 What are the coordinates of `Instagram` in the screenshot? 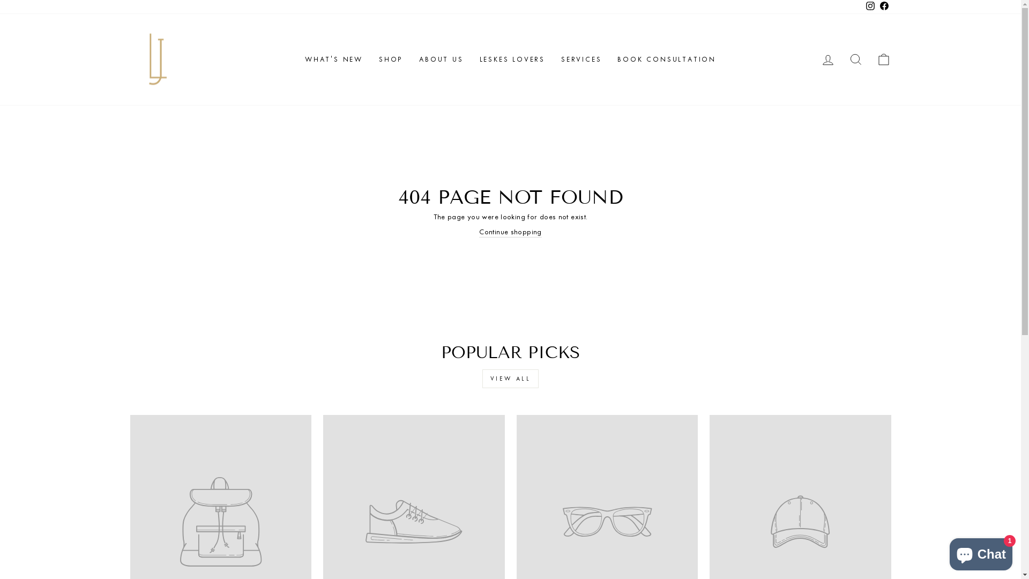 It's located at (870, 7).